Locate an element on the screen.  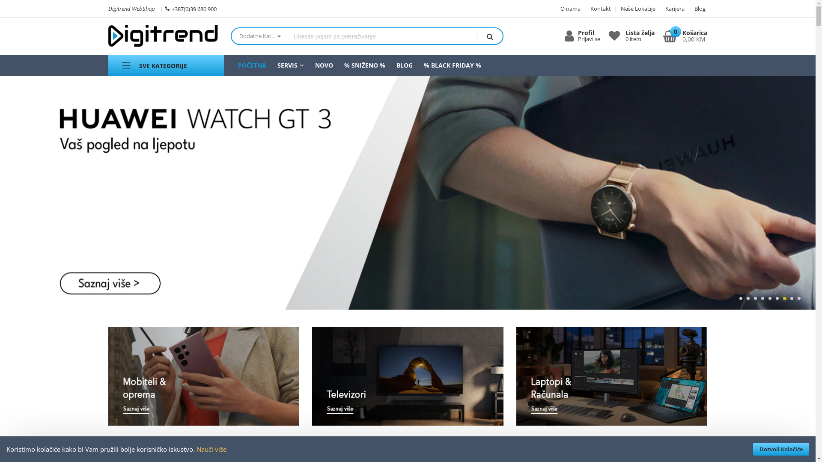
4 is located at coordinates (763, 299).